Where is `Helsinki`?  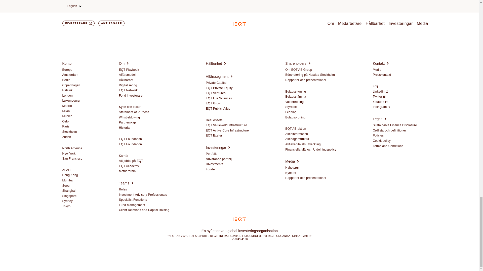 Helsinki is located at coordinates (68, 91).